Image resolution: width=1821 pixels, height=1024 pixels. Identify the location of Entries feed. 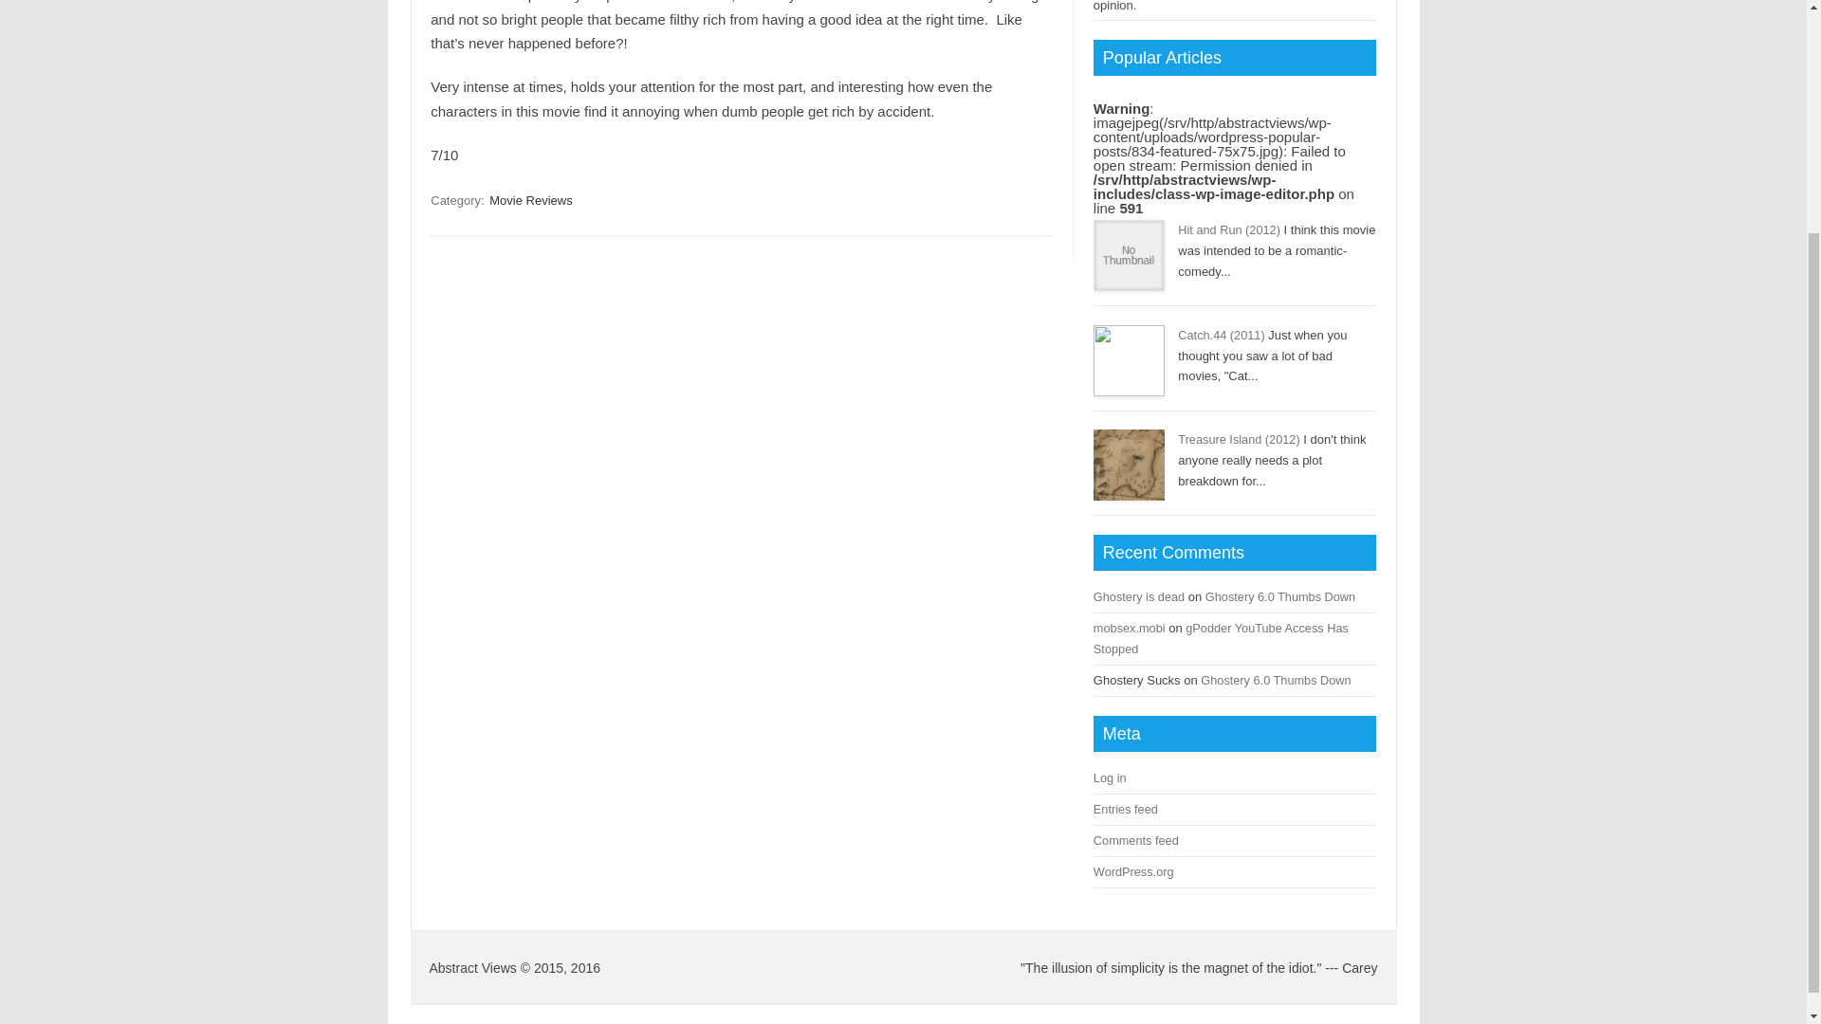
(1126, 808).